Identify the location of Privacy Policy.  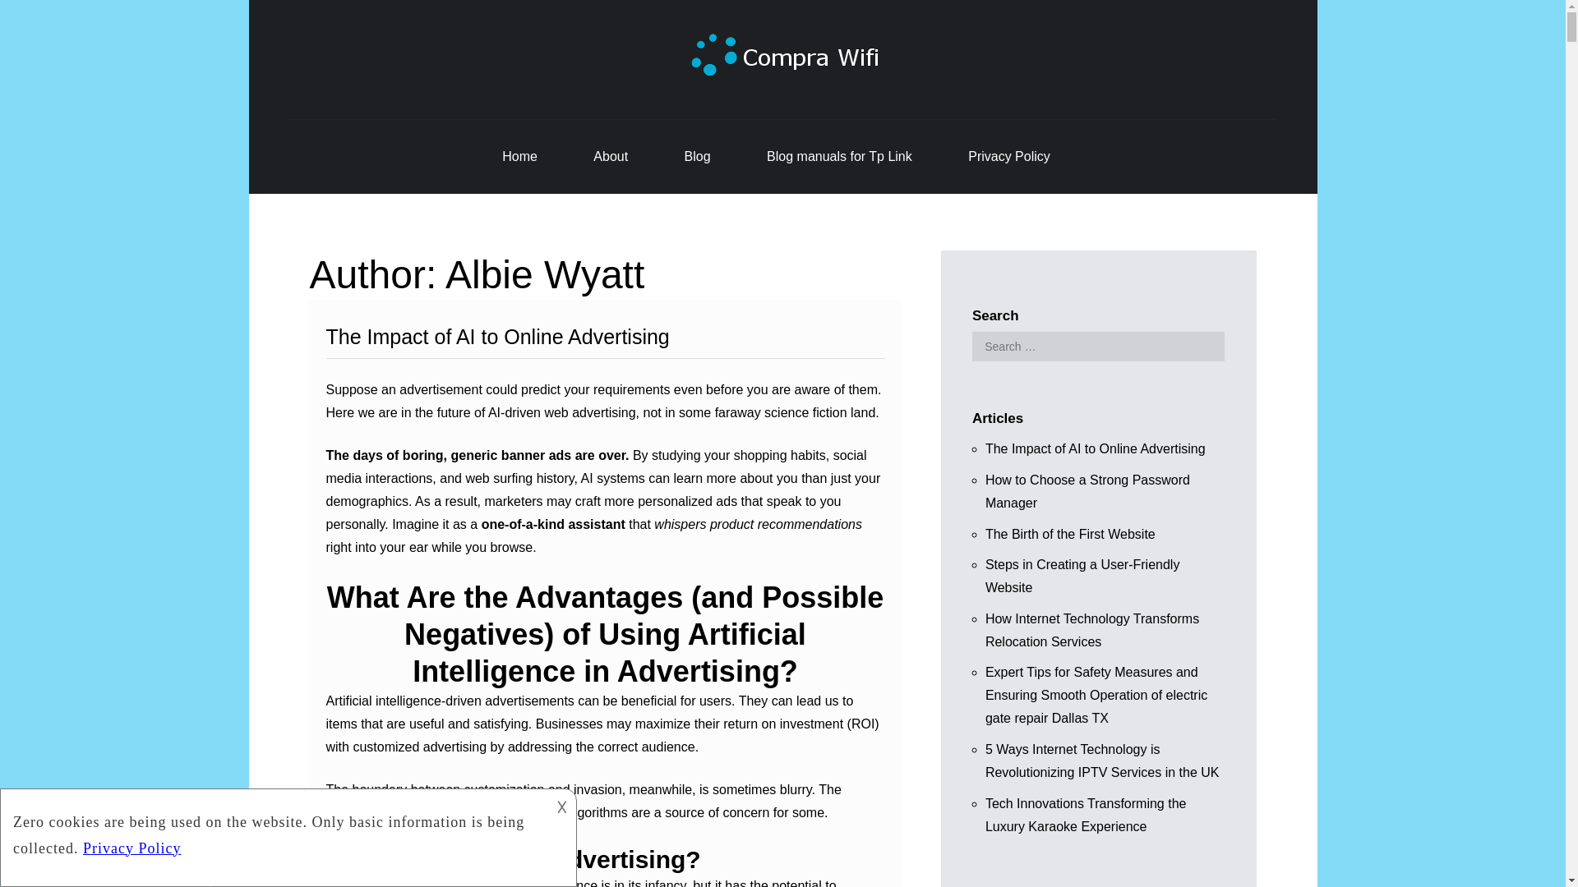
(1009, 157).